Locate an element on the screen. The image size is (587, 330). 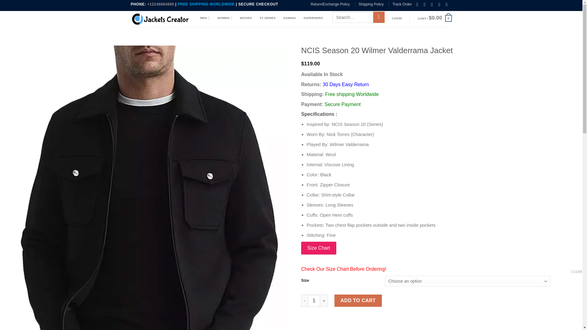
Cart is located at coordinates (435, 18).